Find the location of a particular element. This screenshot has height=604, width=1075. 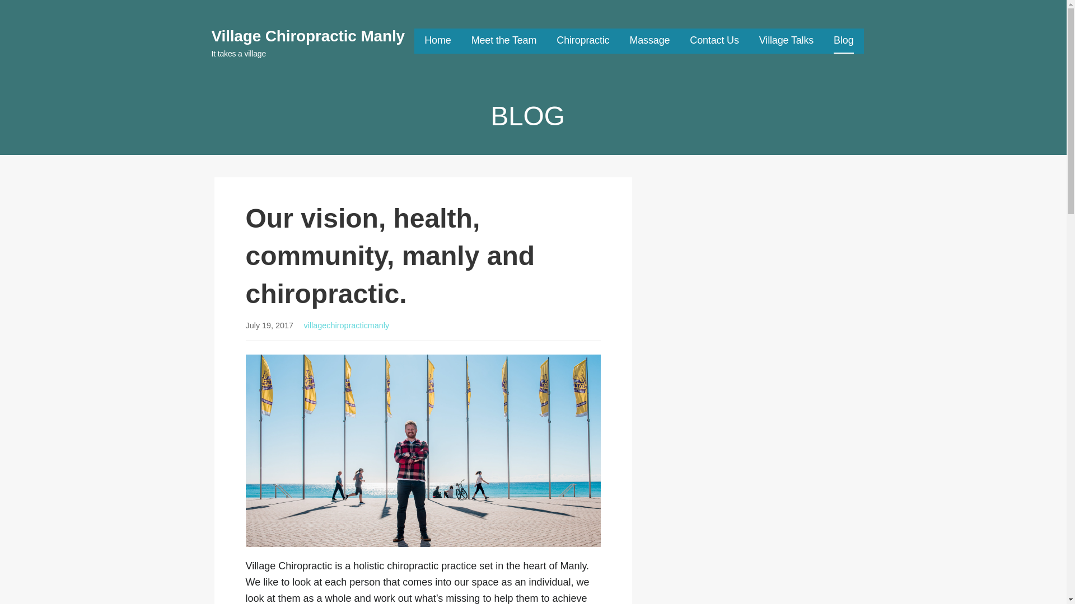

Village Chiropractic Manly is located at coordinates (308, 36).